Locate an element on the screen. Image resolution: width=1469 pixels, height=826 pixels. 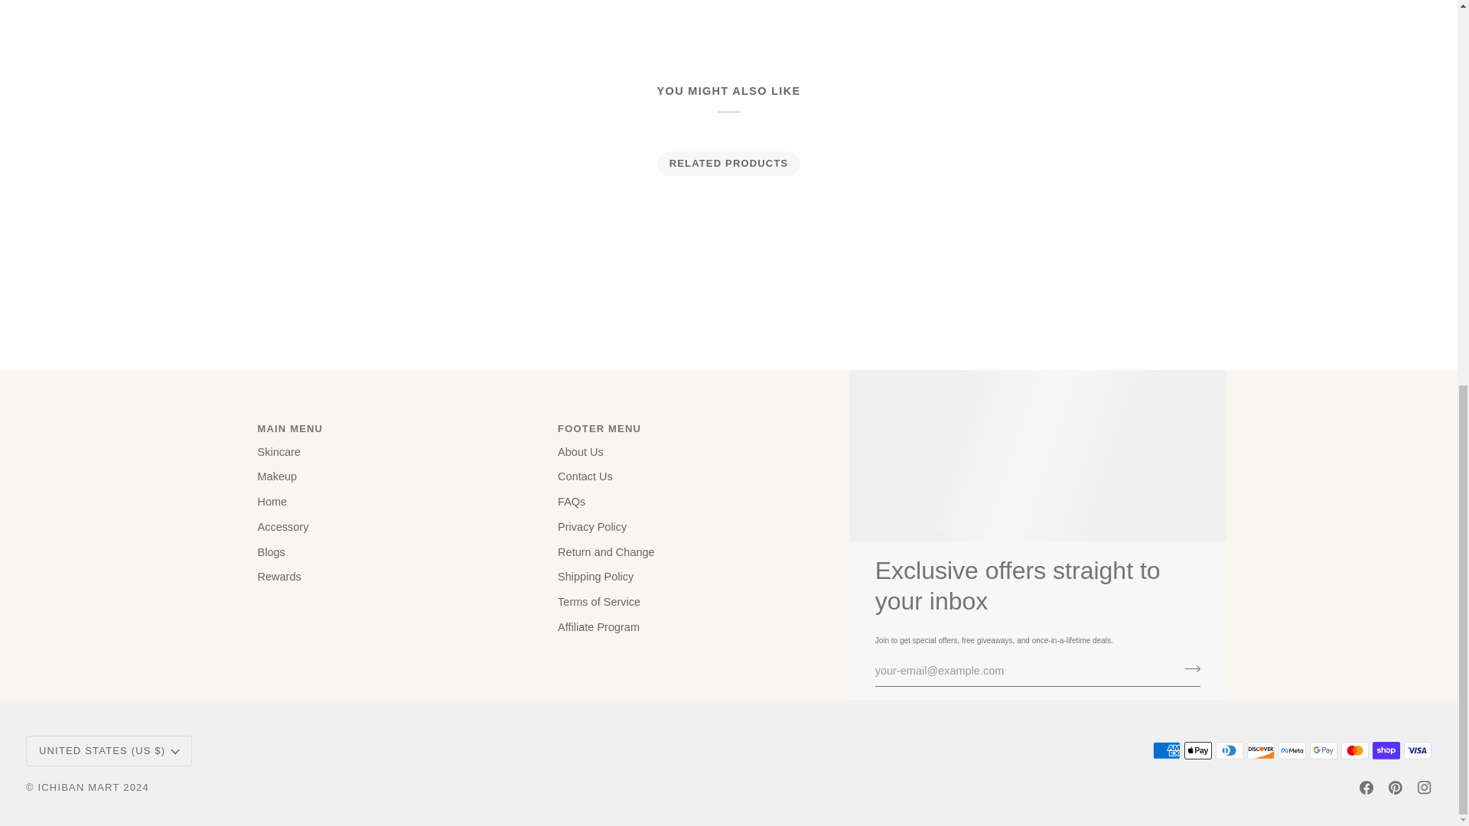
SHOP PAY is located at coordinates (1386, 750).